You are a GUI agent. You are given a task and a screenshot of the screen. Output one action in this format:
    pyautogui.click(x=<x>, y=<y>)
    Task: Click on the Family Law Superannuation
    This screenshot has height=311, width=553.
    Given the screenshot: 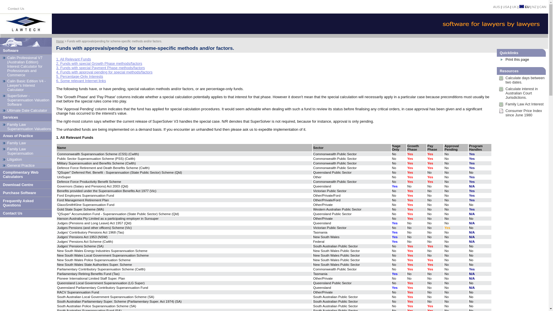 What is the action you would take?
    pyautogui.click(x=26, y=151)
    